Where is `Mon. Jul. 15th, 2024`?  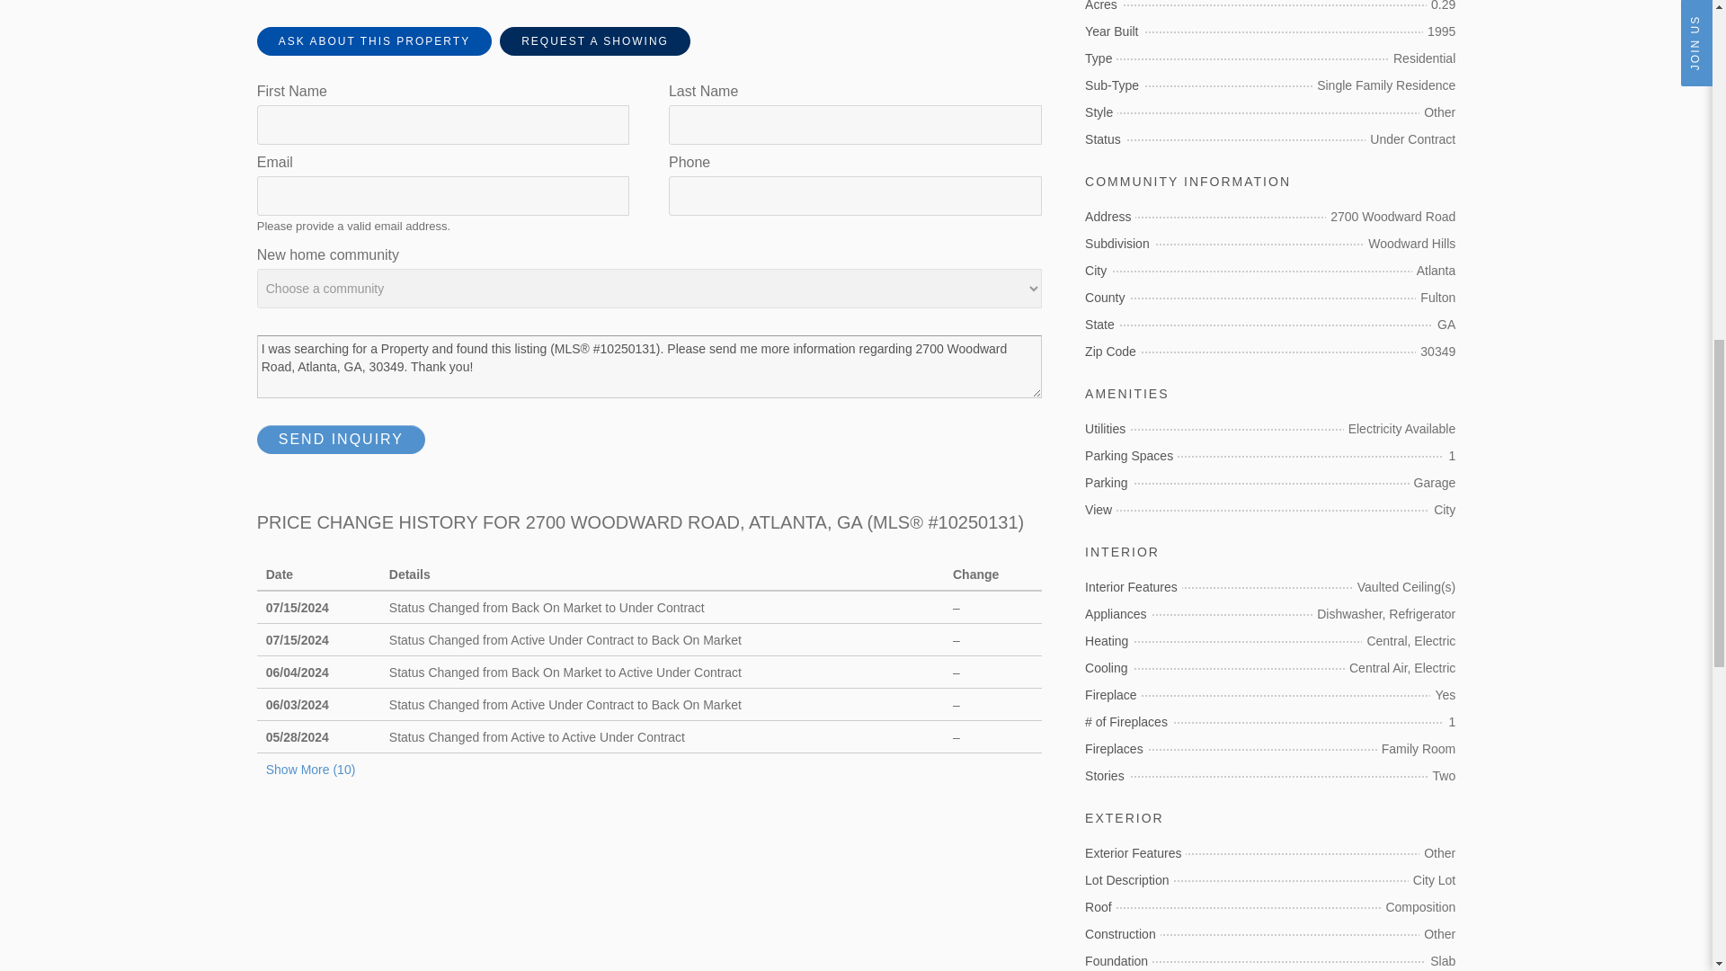 Mon. Jul. 15th, 2024 is located at coordinates (297, 640).